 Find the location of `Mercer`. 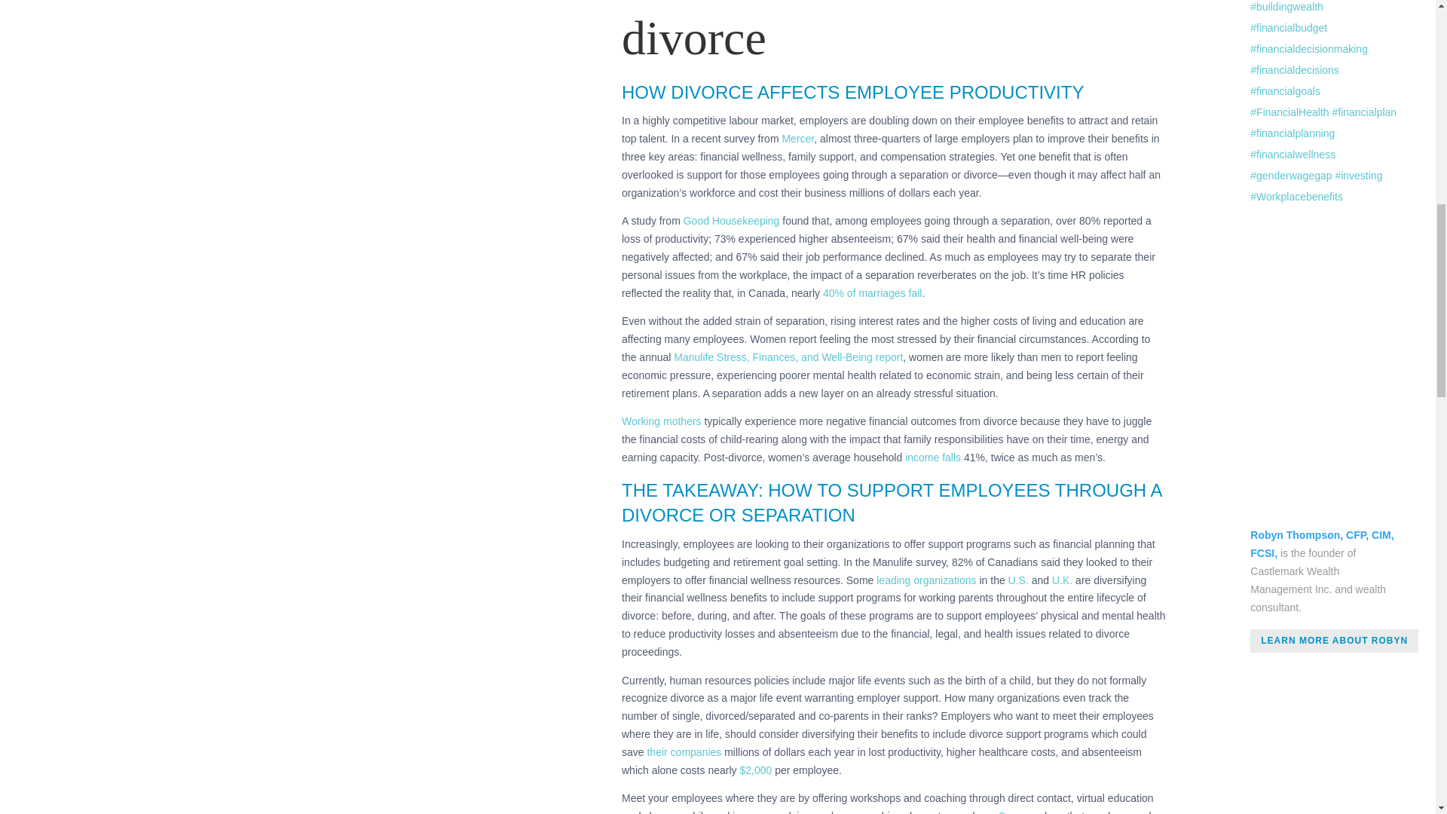

Mercer is located at coordinates (797, 139).